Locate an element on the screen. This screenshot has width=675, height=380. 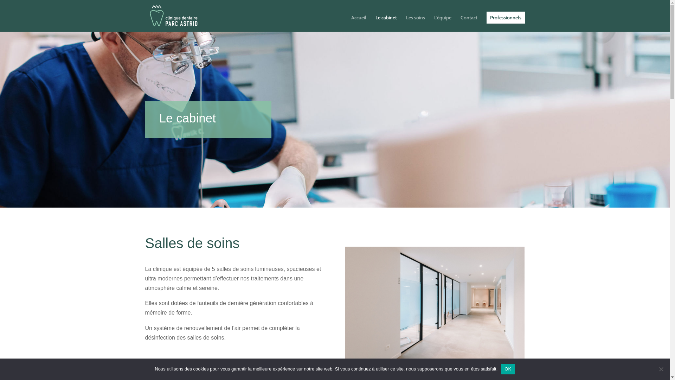
Non is located at coordinates (661, 369).